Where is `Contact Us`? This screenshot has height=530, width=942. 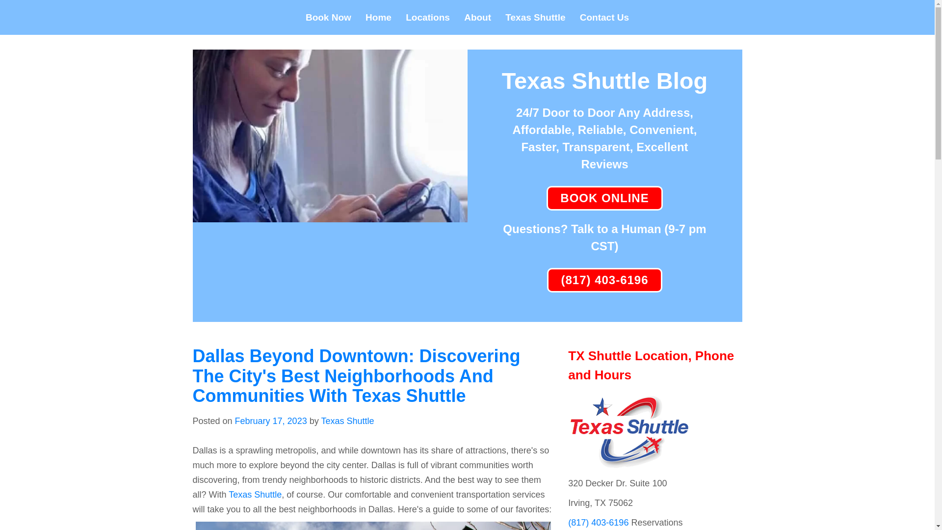
Contact Us is located at coordinates (604, 18).